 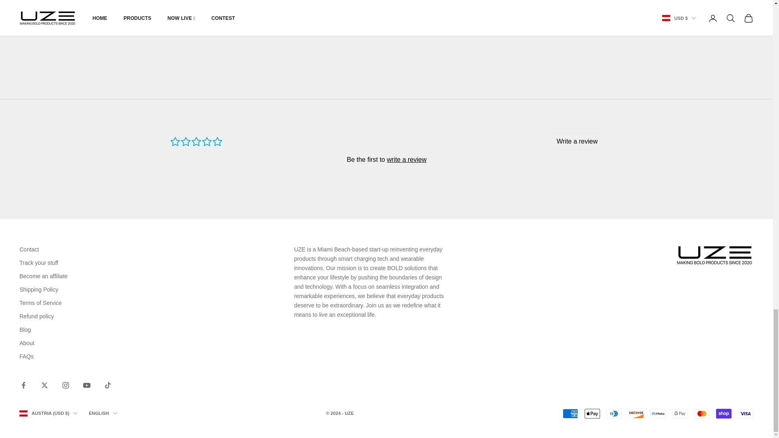 I want to click on Product reviews widget, so click(x=386, y=159).